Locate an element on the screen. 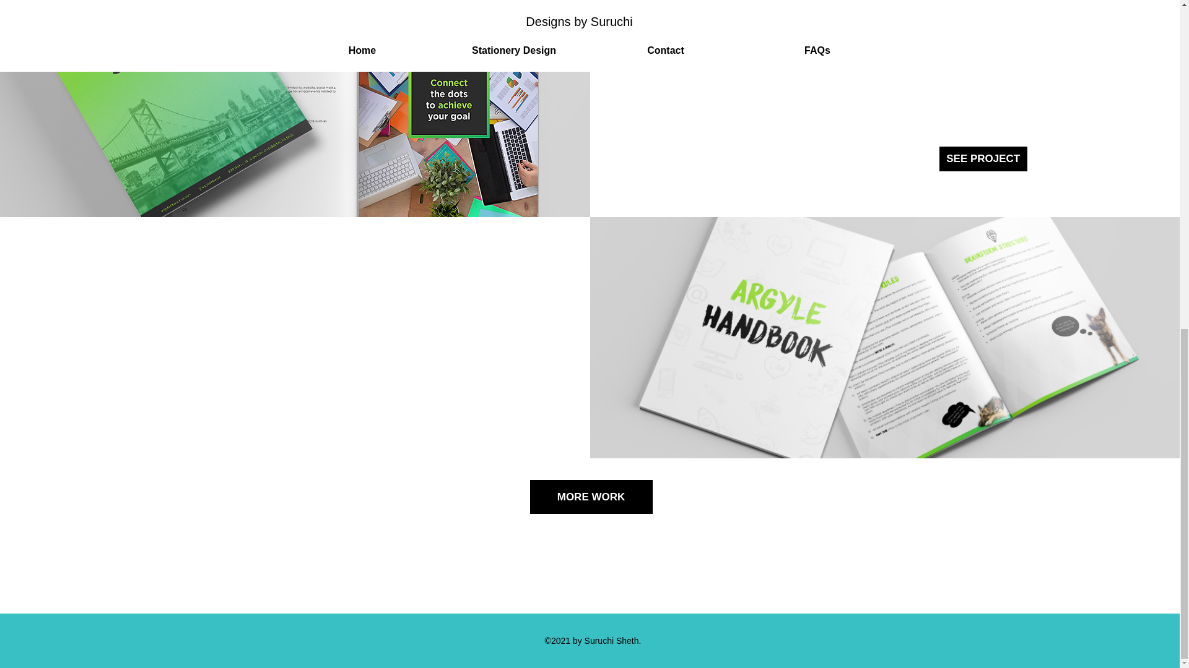 This screenshot has height=668, width=1189. MORE WORK is located at coordinates (591, 497).